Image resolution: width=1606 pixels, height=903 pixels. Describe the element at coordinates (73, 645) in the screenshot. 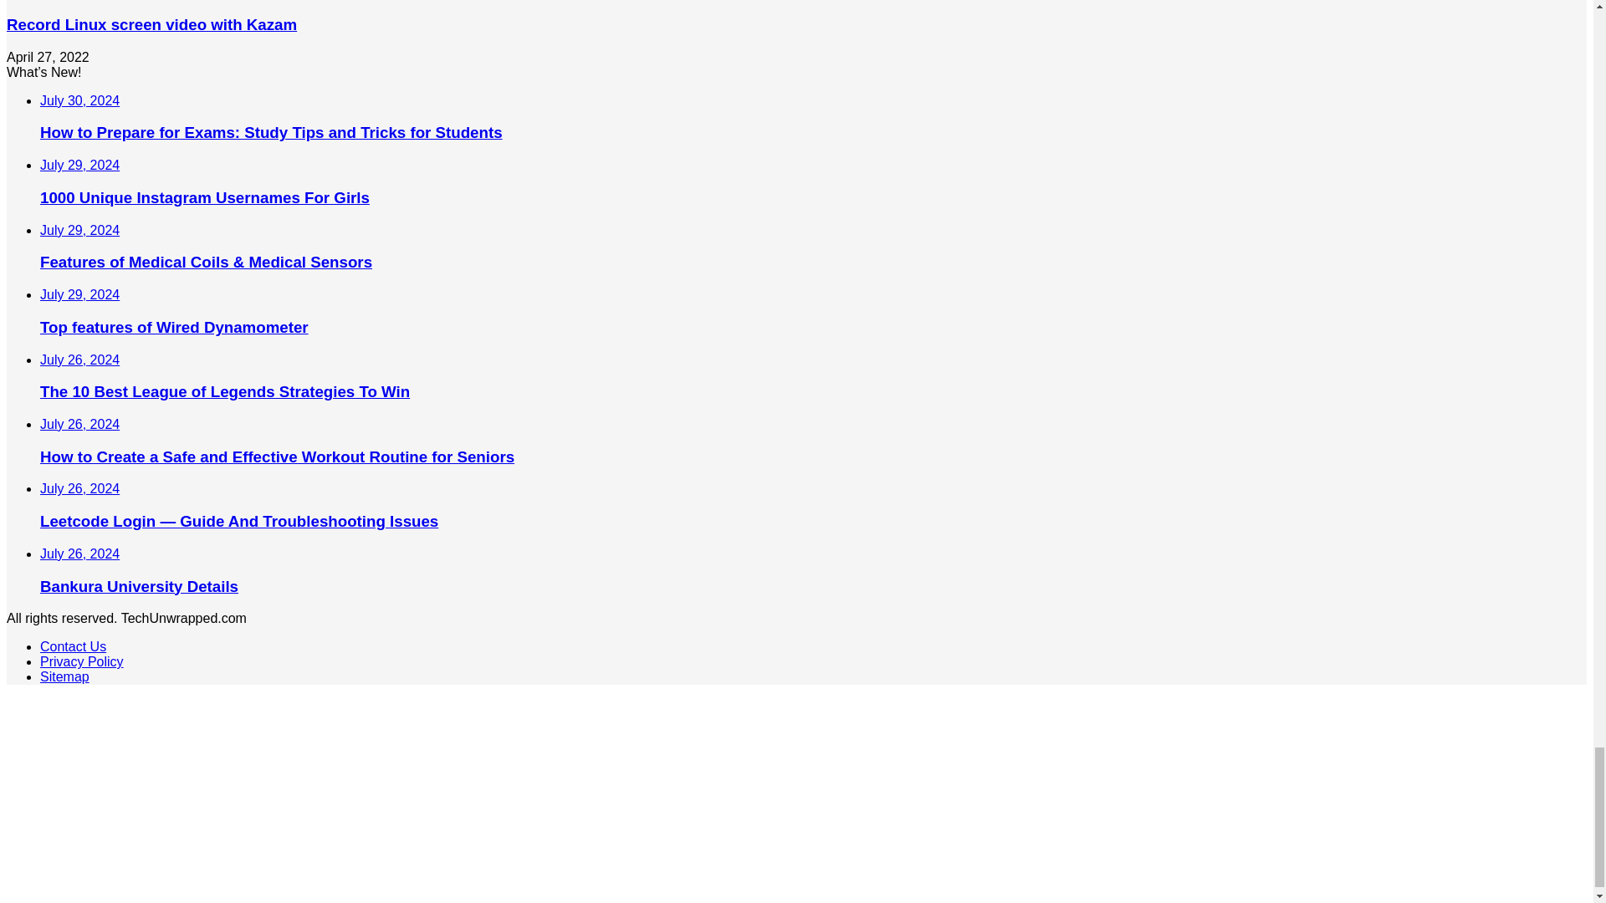

I see `Contact Us` at that location.